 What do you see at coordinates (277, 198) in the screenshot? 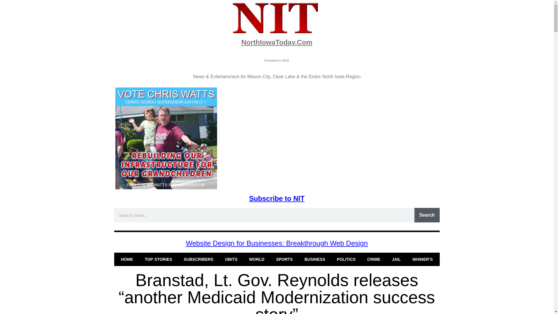
I see `Subscribe to NIT` at bounding box center [277, 198].